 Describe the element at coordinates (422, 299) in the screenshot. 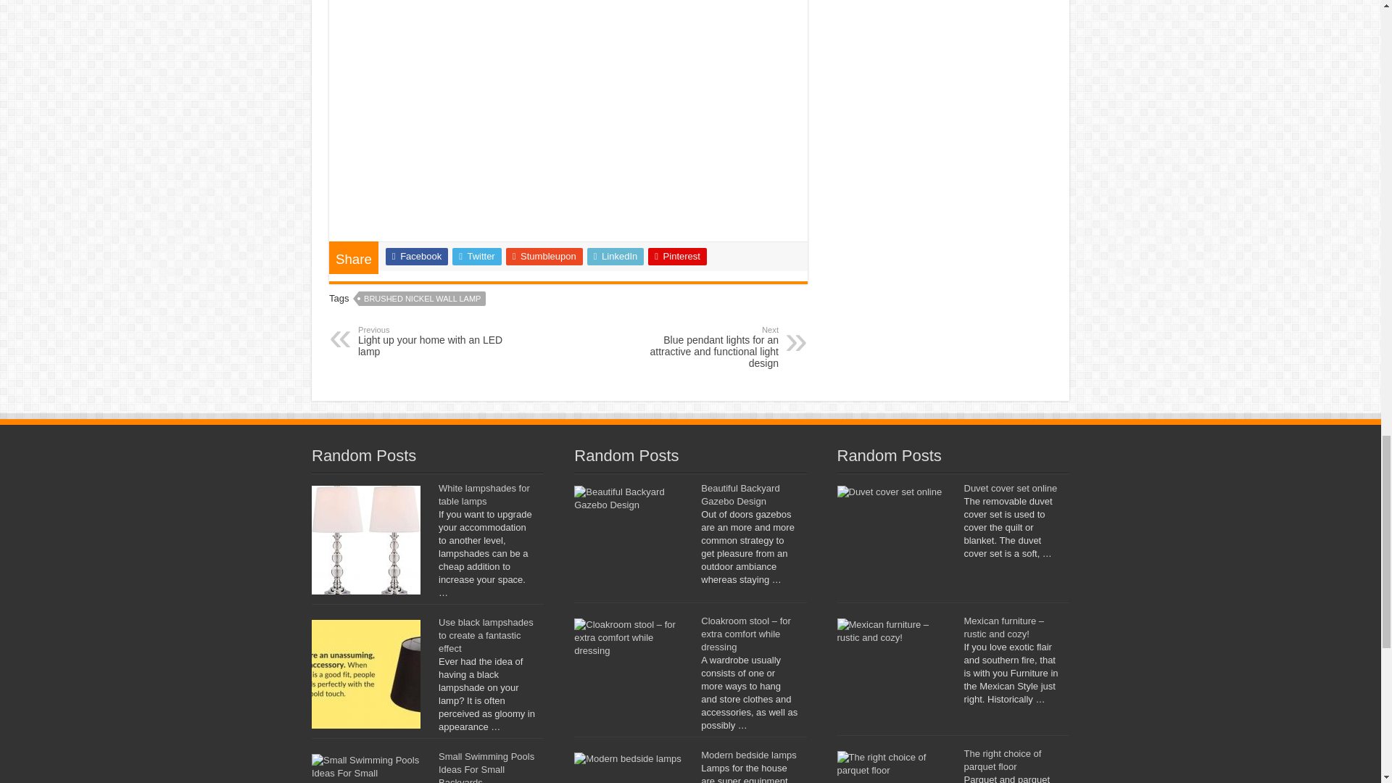

I see `BRUSHED NICKEL WALL LAMP` at that location.